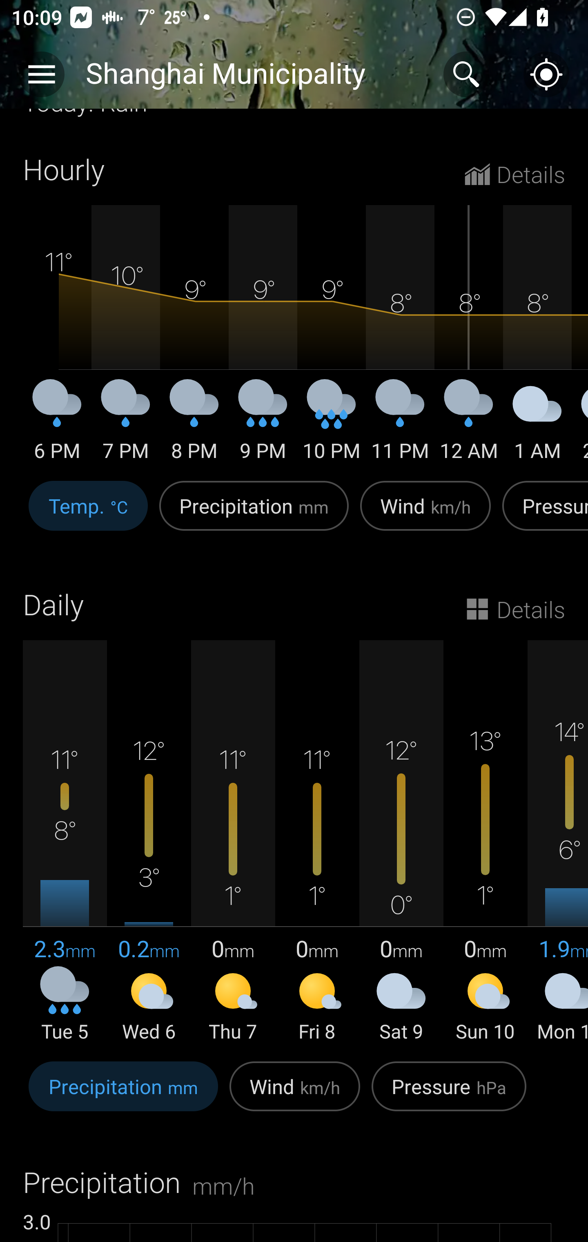 Image resolution: width=588 pixels, height=1242 pixels. Describe the element at coordinates (400, 426) in the screenshot. I see `11 PM` at that location.